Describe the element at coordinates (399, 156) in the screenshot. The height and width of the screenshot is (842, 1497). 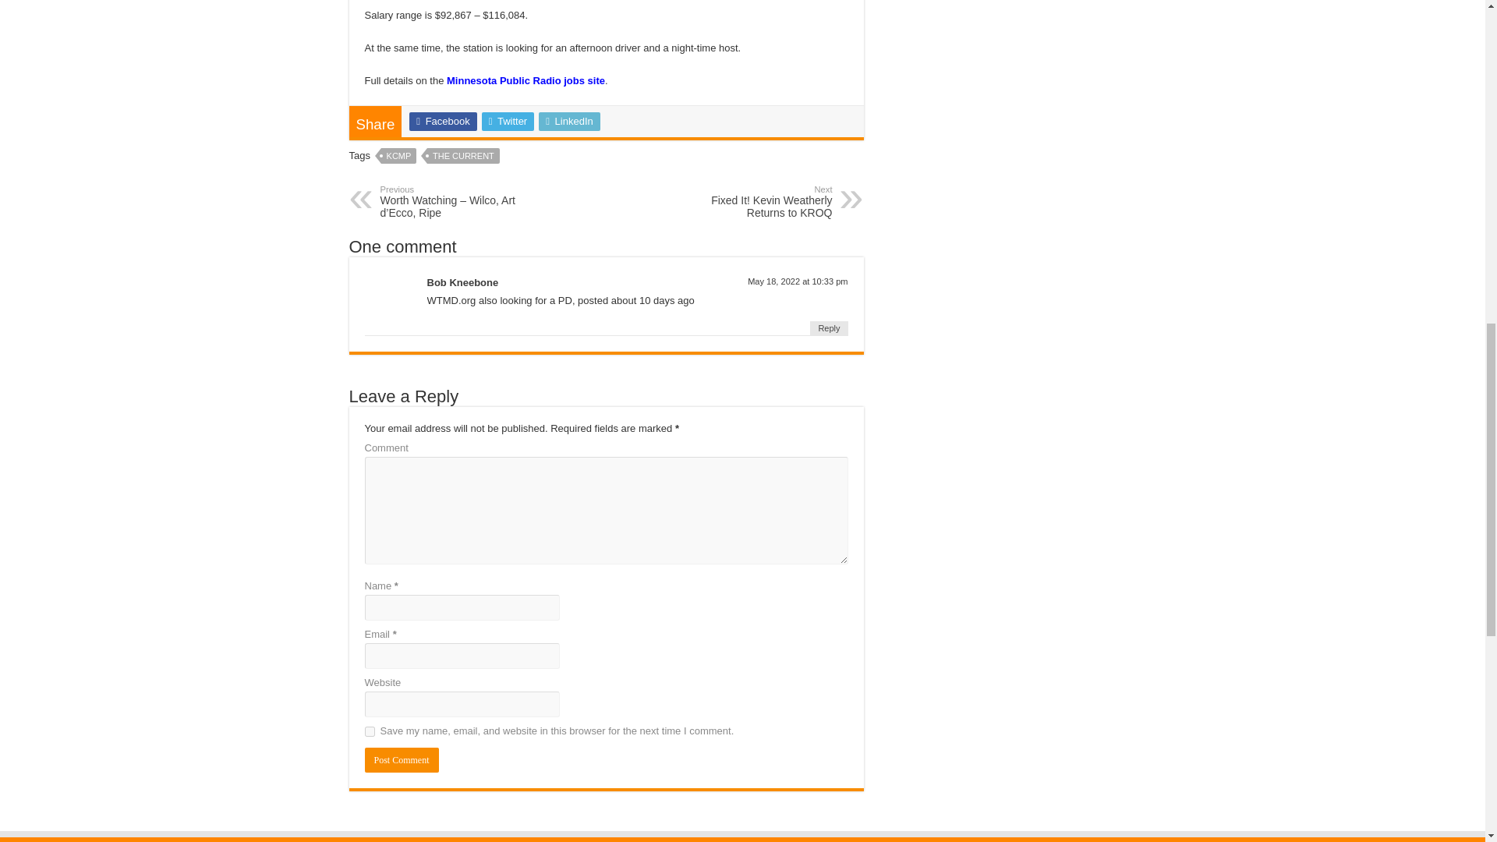
I see `Post Comment` at that location.